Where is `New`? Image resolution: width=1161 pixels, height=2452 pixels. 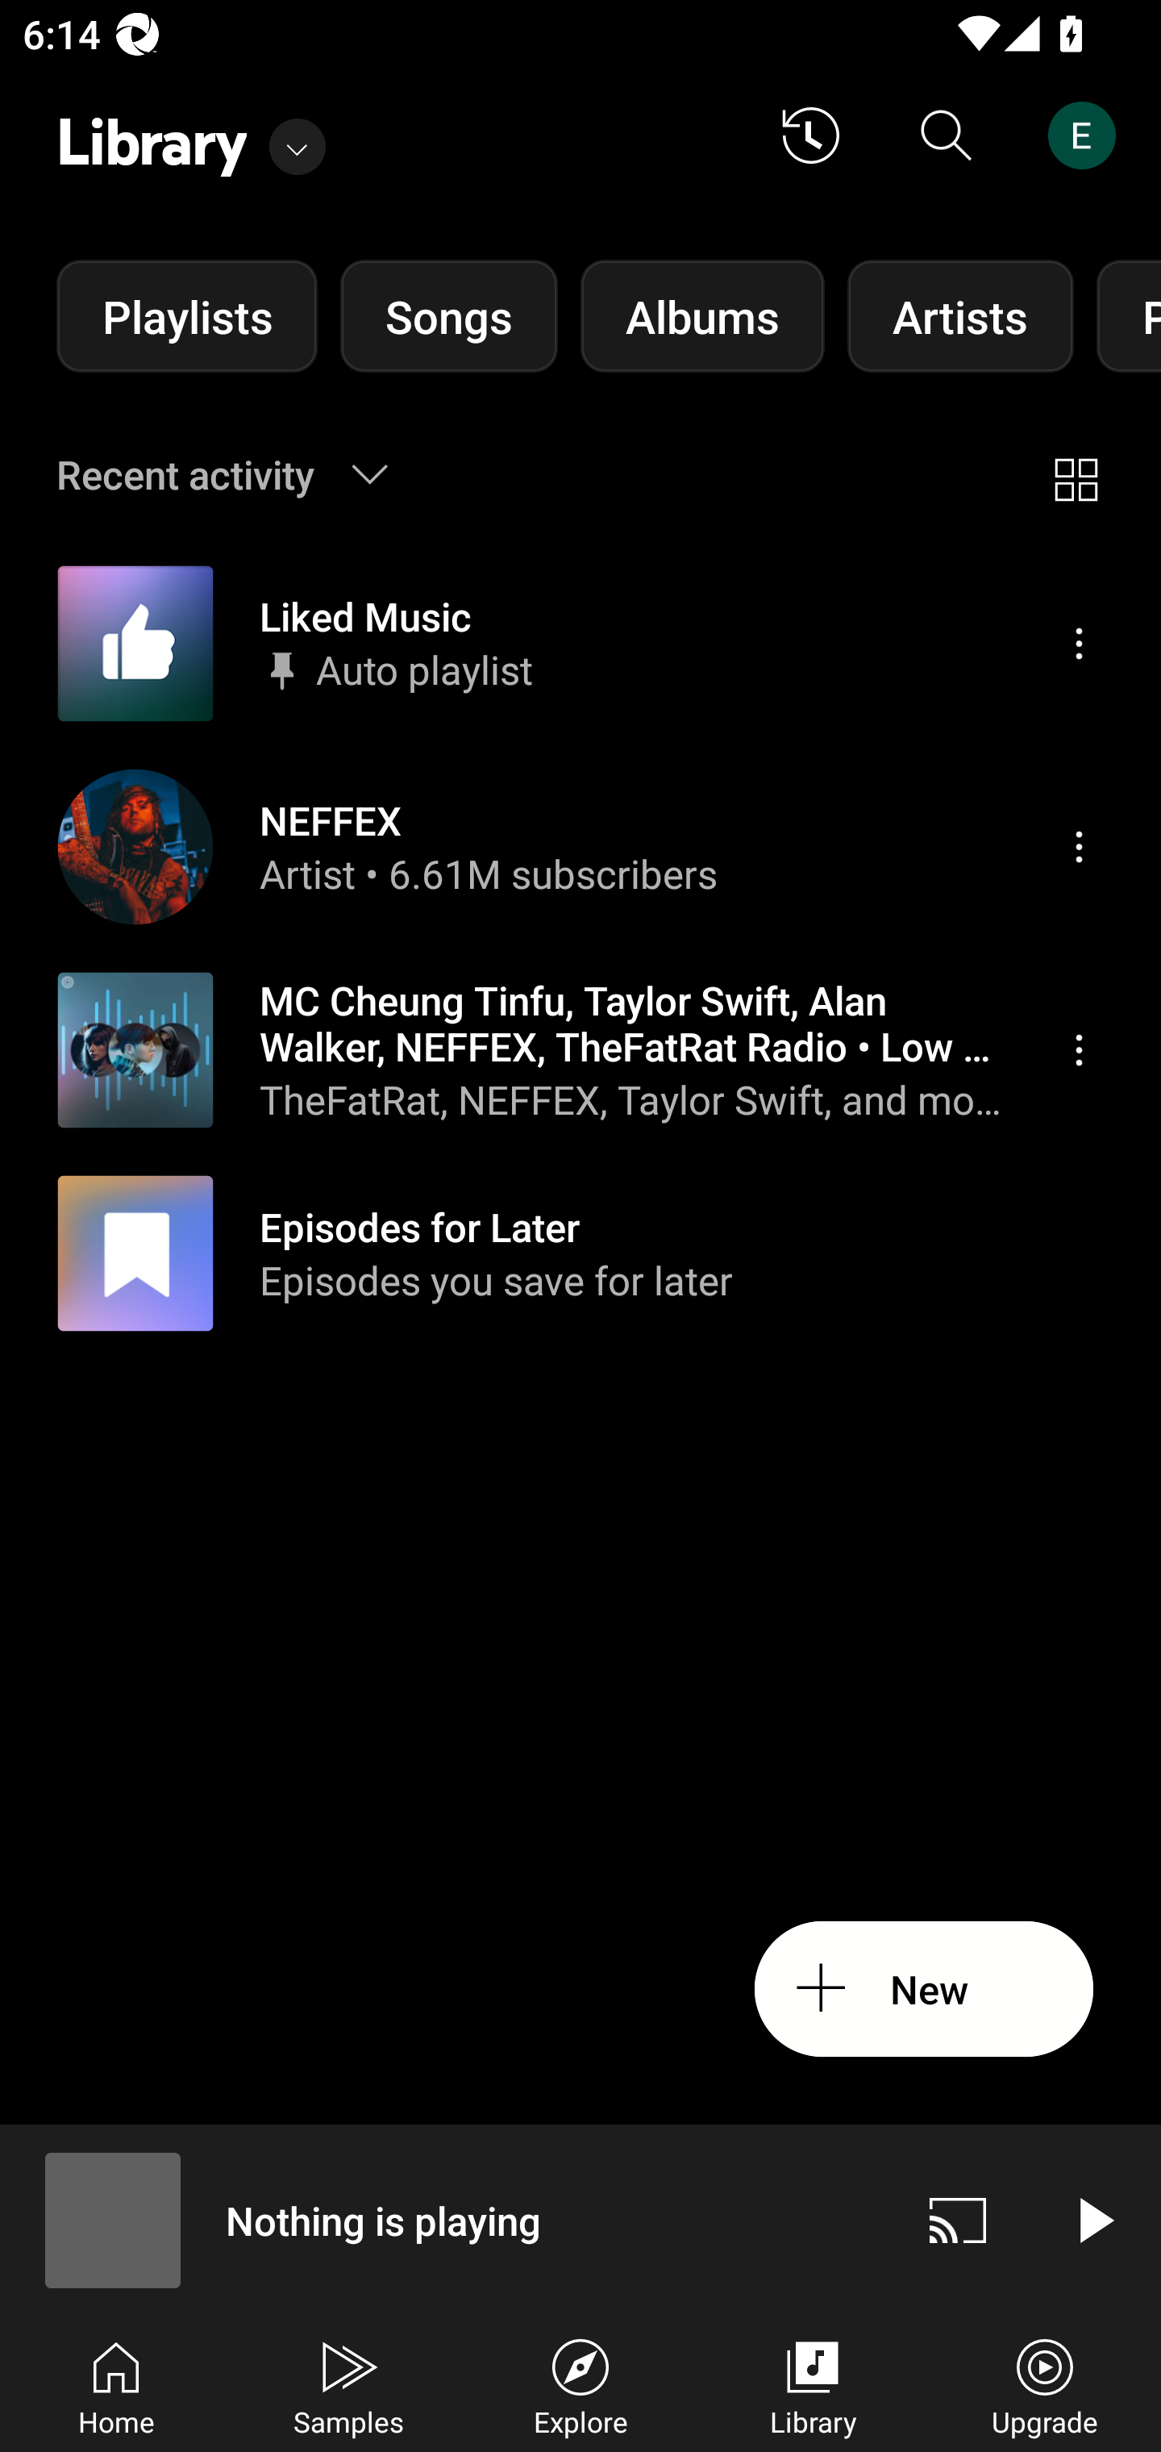
New is located at coordinates (924, 1989).